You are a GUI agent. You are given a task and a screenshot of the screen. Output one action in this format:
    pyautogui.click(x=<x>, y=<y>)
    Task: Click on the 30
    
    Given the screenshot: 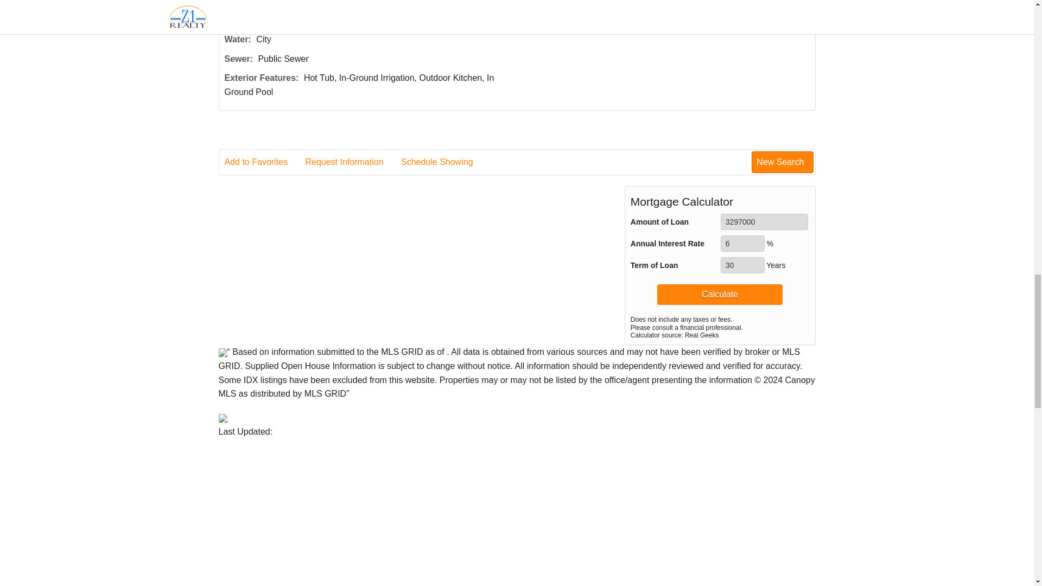 What is the action you would take?
    pyautogui.click(x=742, y=265)
    